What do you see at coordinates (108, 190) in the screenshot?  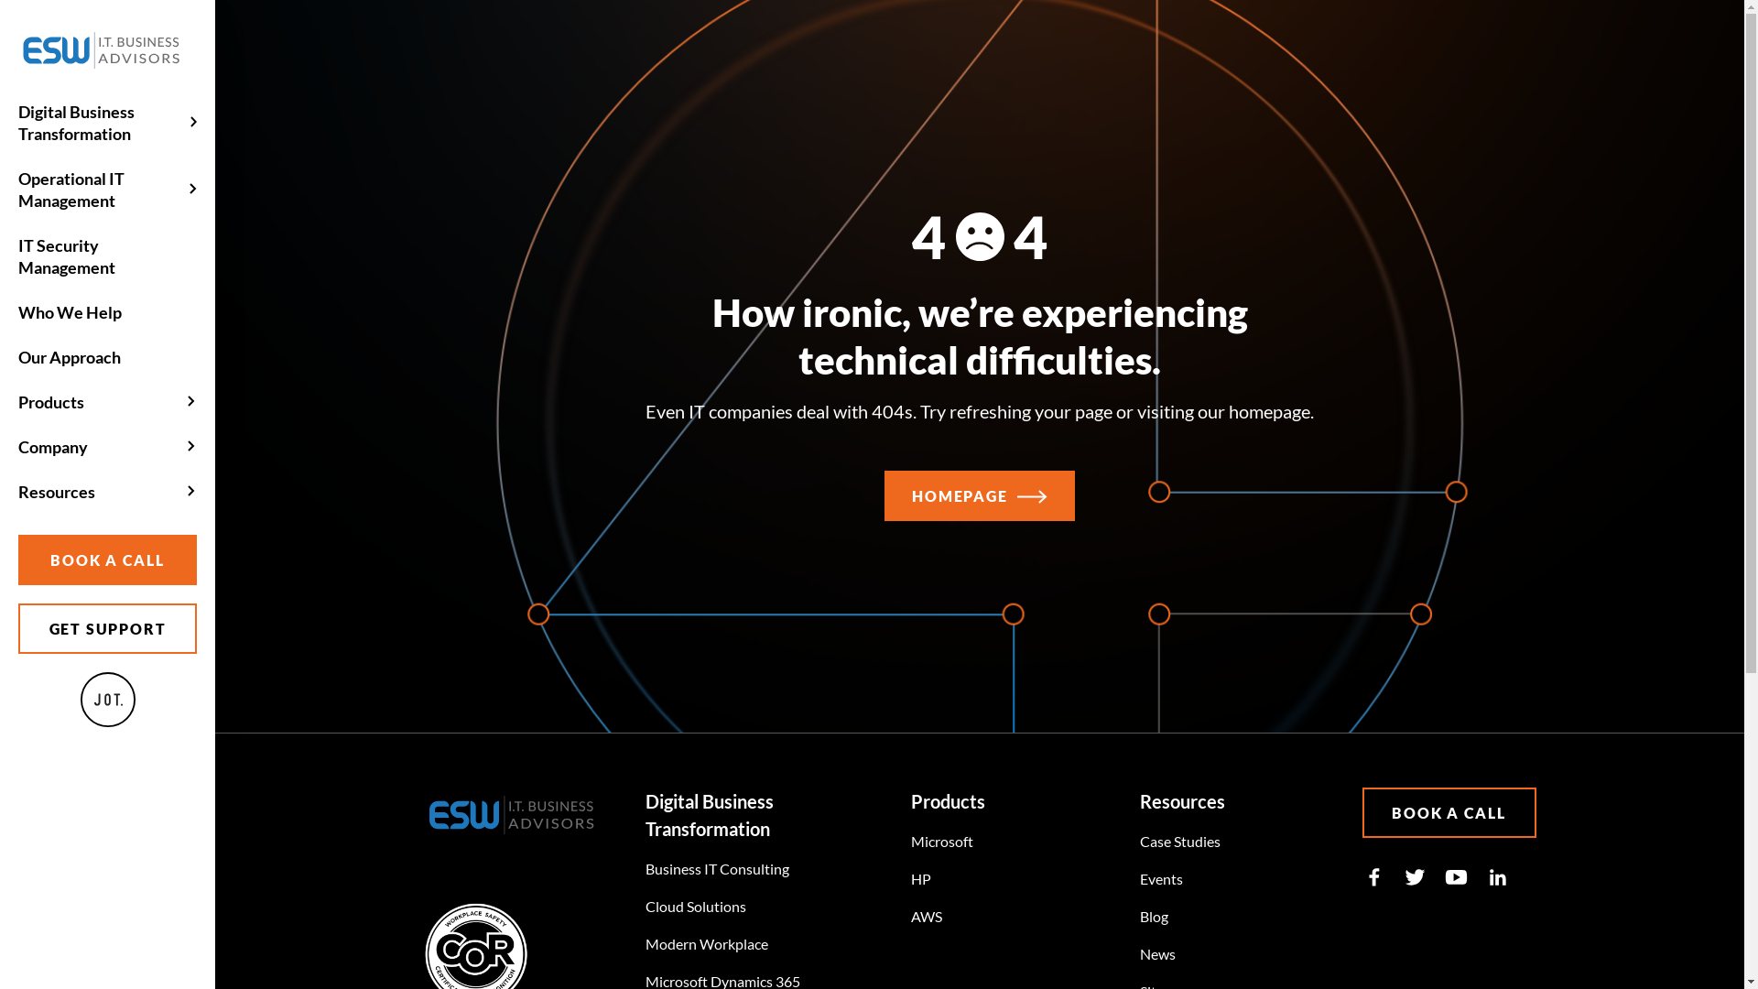 I see `Operational IT Management` at bounding box center [108, 190].